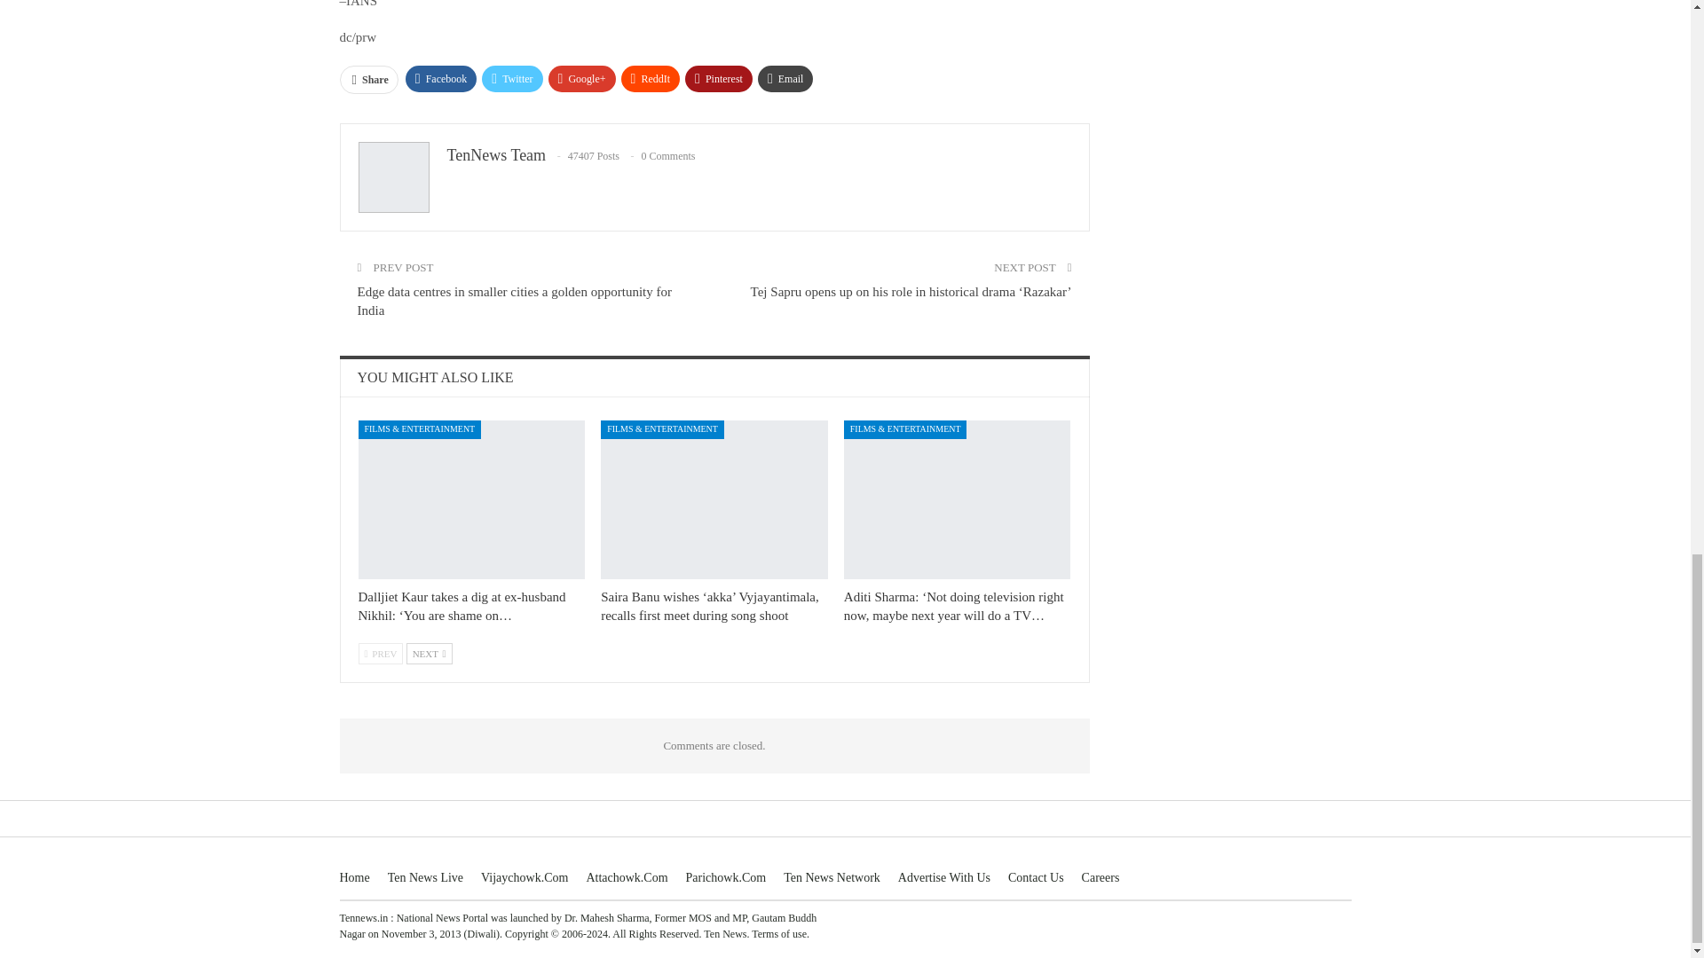 The height and width of the screenshot is (958, 1704). Describe the element at coordinates (440, 78) in the screenshot. I see `Facebook` at that location.